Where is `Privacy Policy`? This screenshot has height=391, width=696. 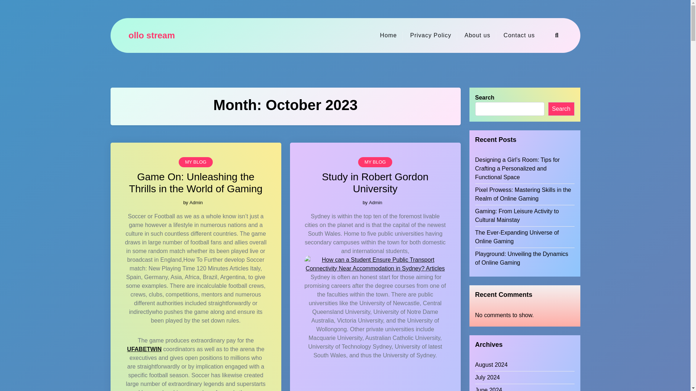
Privacy Policy is located at coordinates (431, 35).